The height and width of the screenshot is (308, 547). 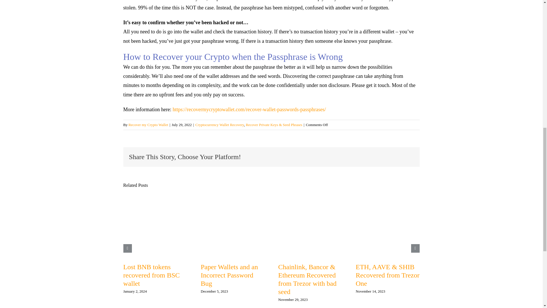 What do you see at coordinates (148, 124) in the screenshot?
I see `Posts by Recover my Crypto Wallet` at bounding box center [148, 124].